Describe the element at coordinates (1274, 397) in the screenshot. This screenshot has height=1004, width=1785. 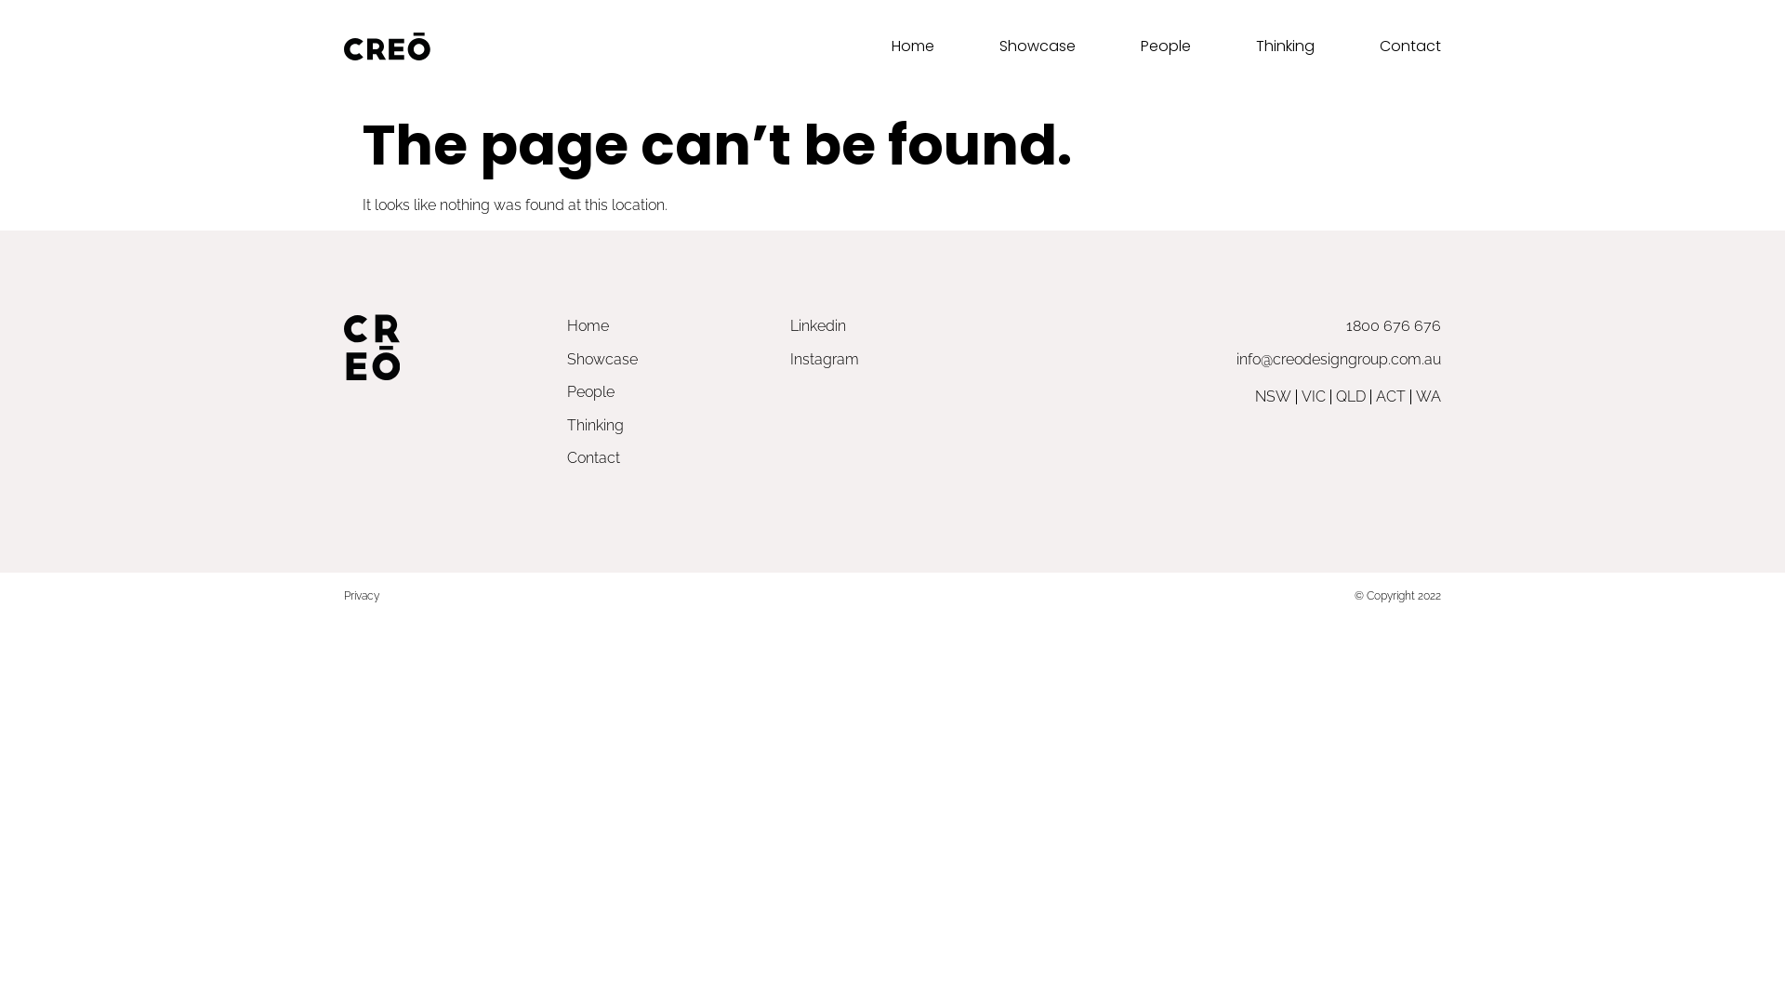
I see `NSW` at that location.